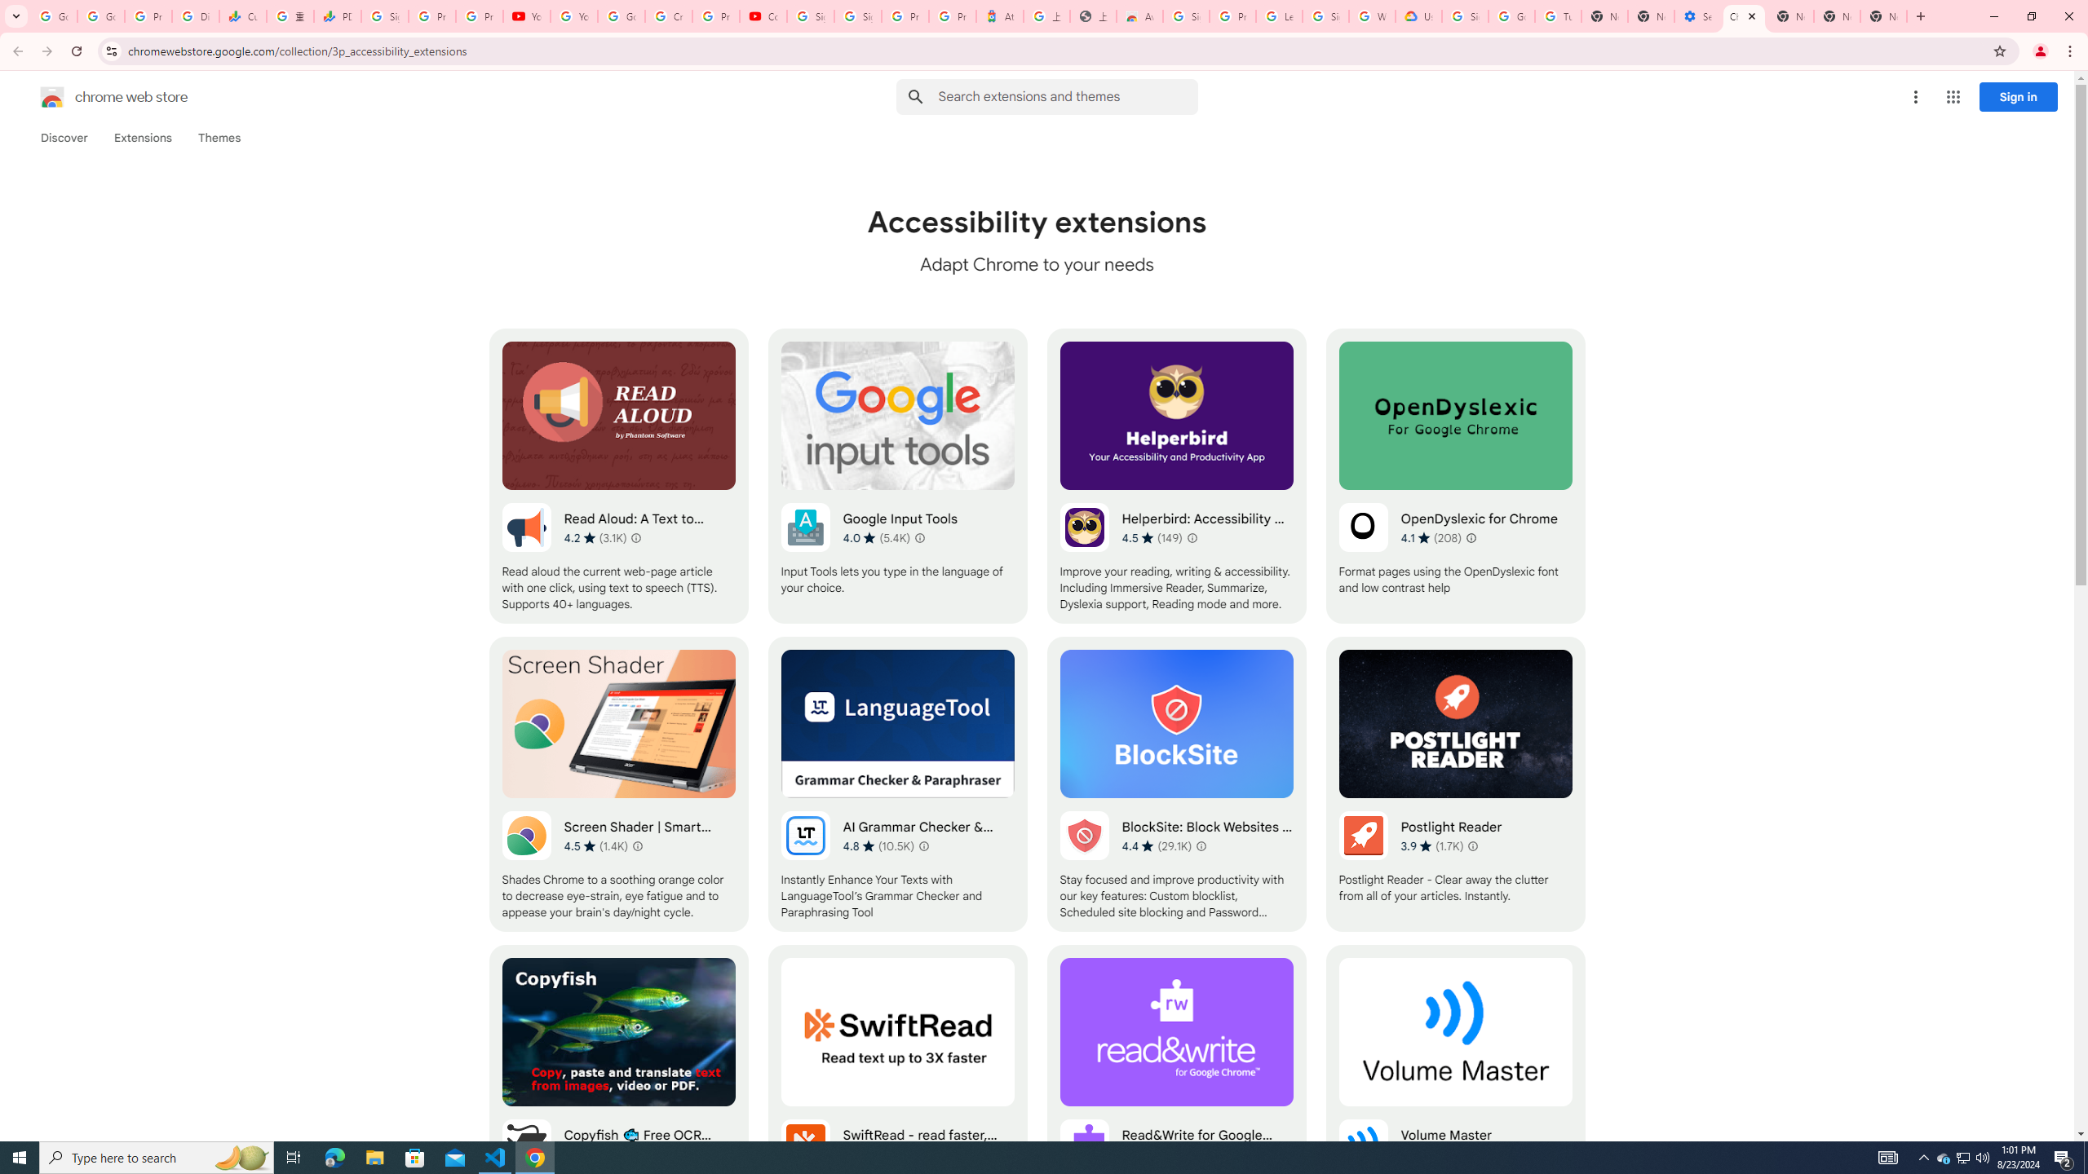 This screenshot has height=1174, width=2088. I want to click on Chrome Web Store - Accessibility extensions, so click(1744, 16).